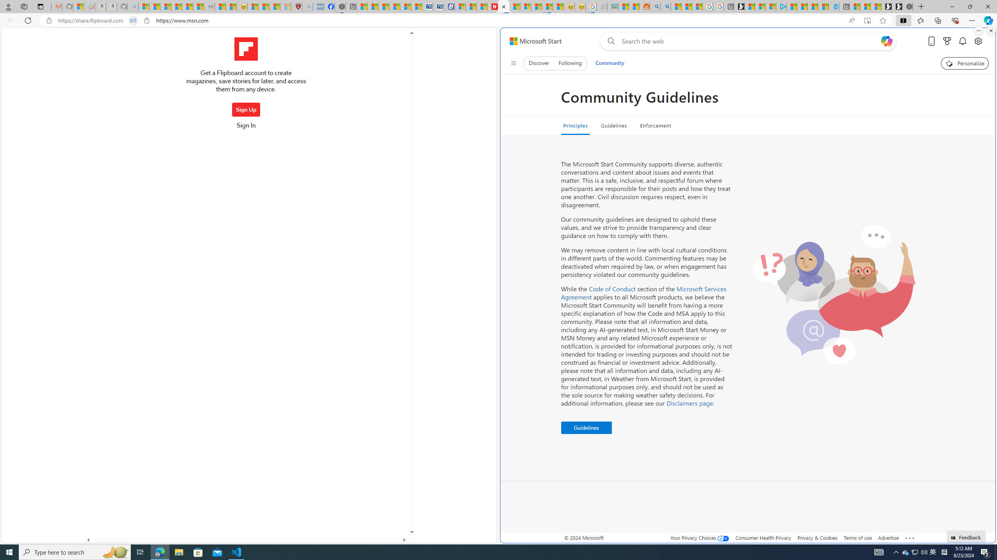 Image resolution: width=997 pixels, height=560 pixels. What do you see at coordinates (285, 7) in the screenshot?
I see `12 Popular Science Lies that Must be Corrected - Sleeping` at bounding box center [285, 7].